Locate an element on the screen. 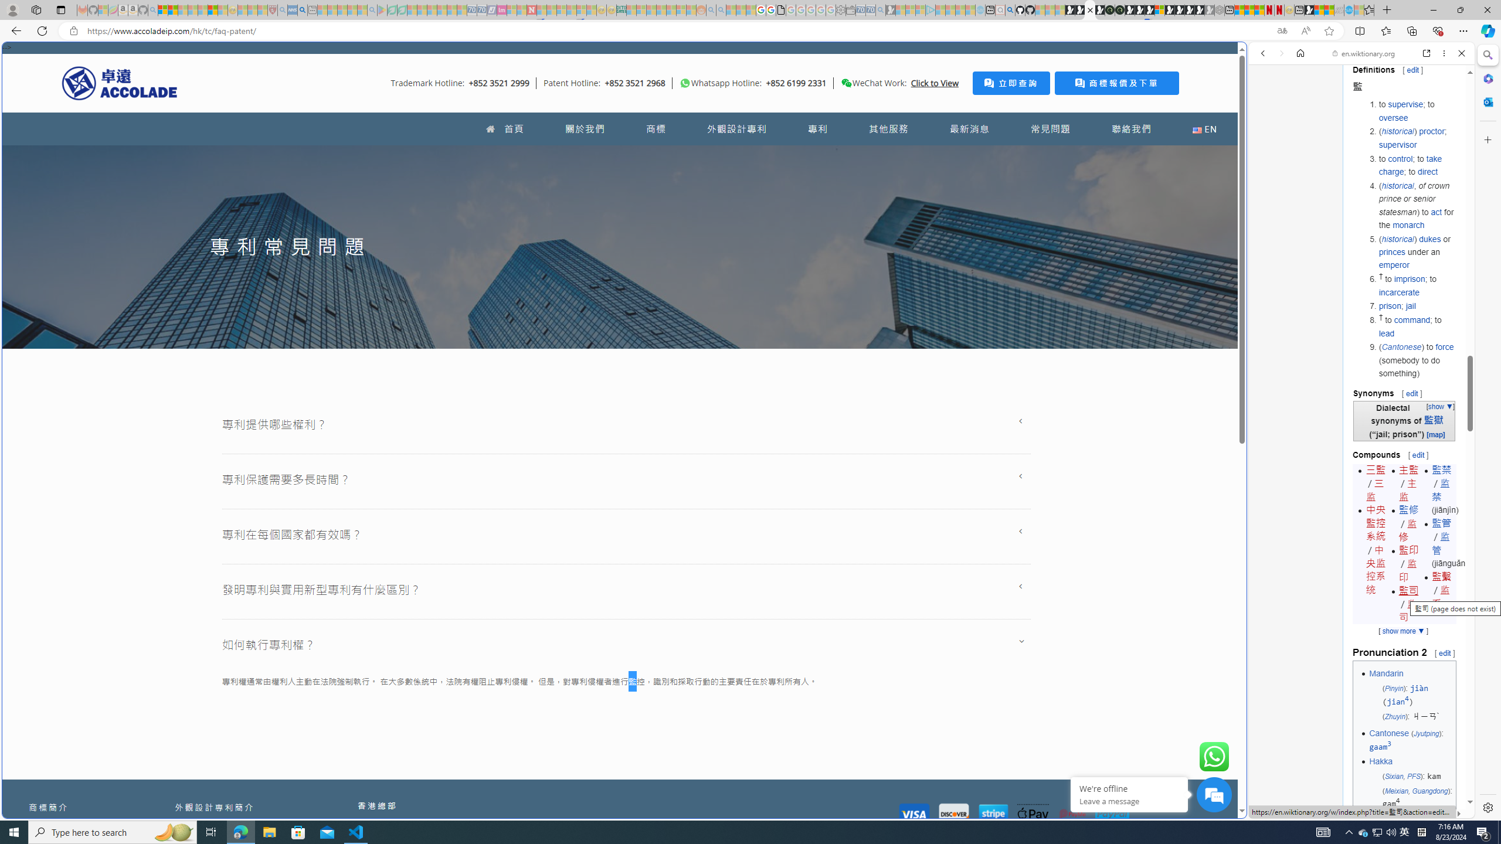  Preferences is located at coordinates (1447, 134).